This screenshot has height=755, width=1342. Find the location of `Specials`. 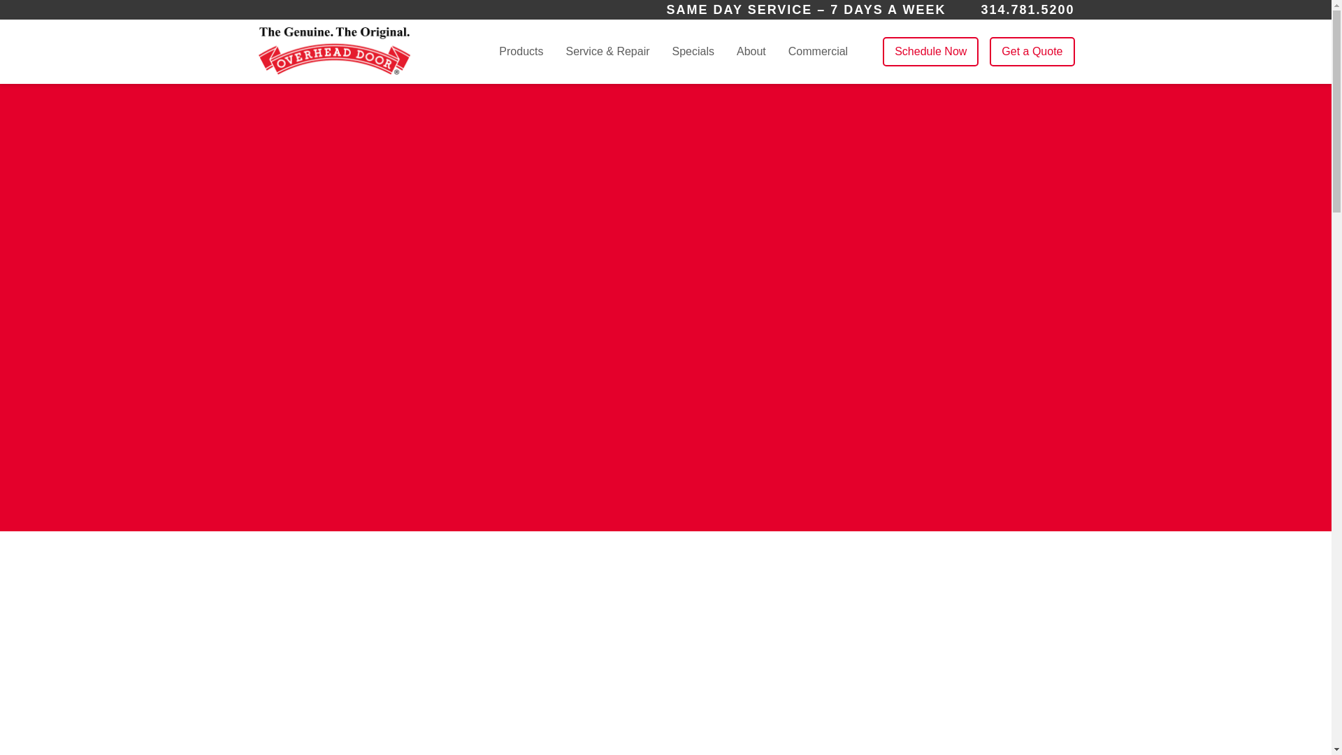

Specials is located at coordinates (693, 51).